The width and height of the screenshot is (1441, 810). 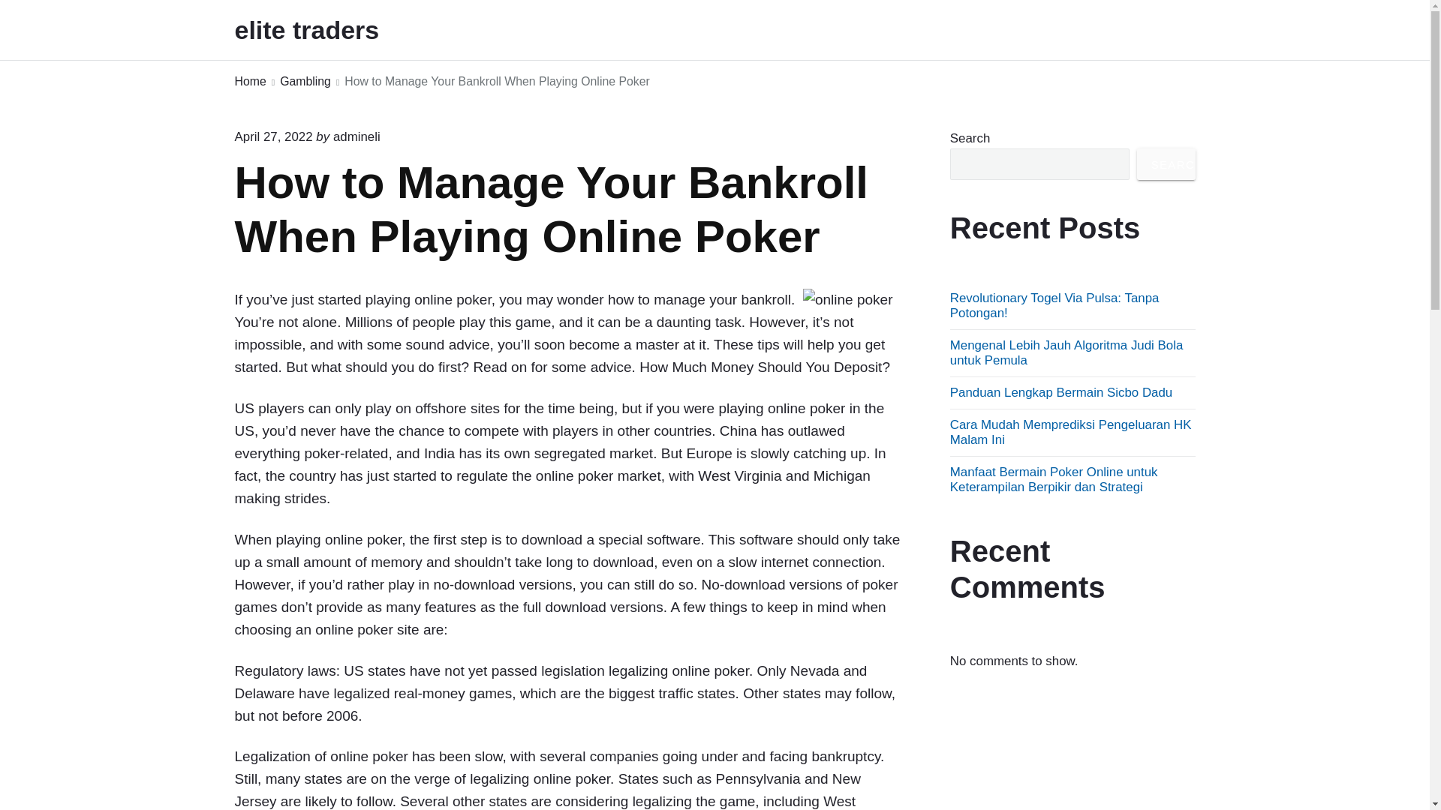 What do you see at coordinates (249, 82) in the screenshot?
I see `Home` at bounding box center [249, 82].